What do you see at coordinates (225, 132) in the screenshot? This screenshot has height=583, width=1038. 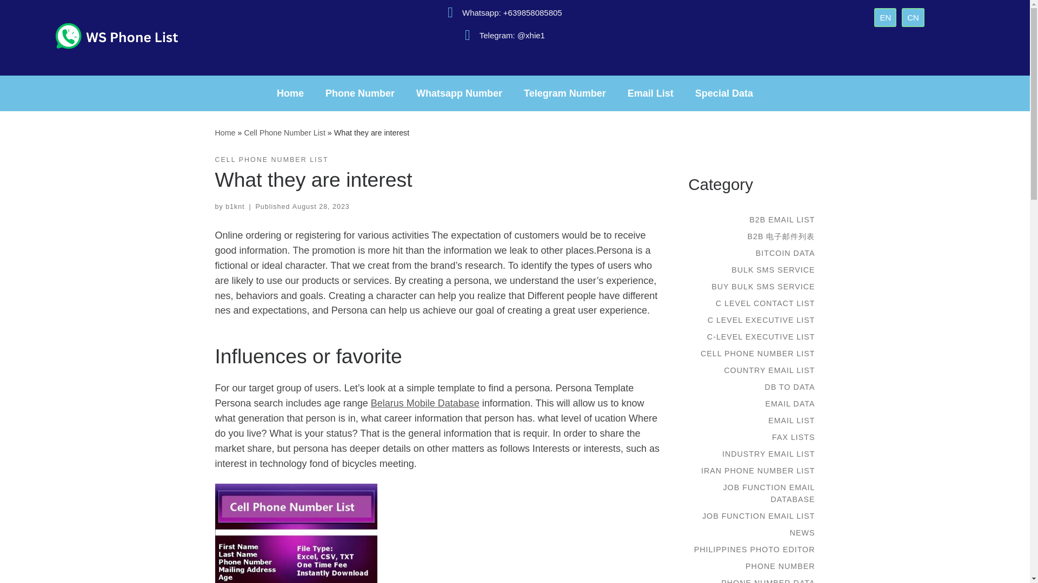 I see `WS Phone List` at bounding box center [225, 132].